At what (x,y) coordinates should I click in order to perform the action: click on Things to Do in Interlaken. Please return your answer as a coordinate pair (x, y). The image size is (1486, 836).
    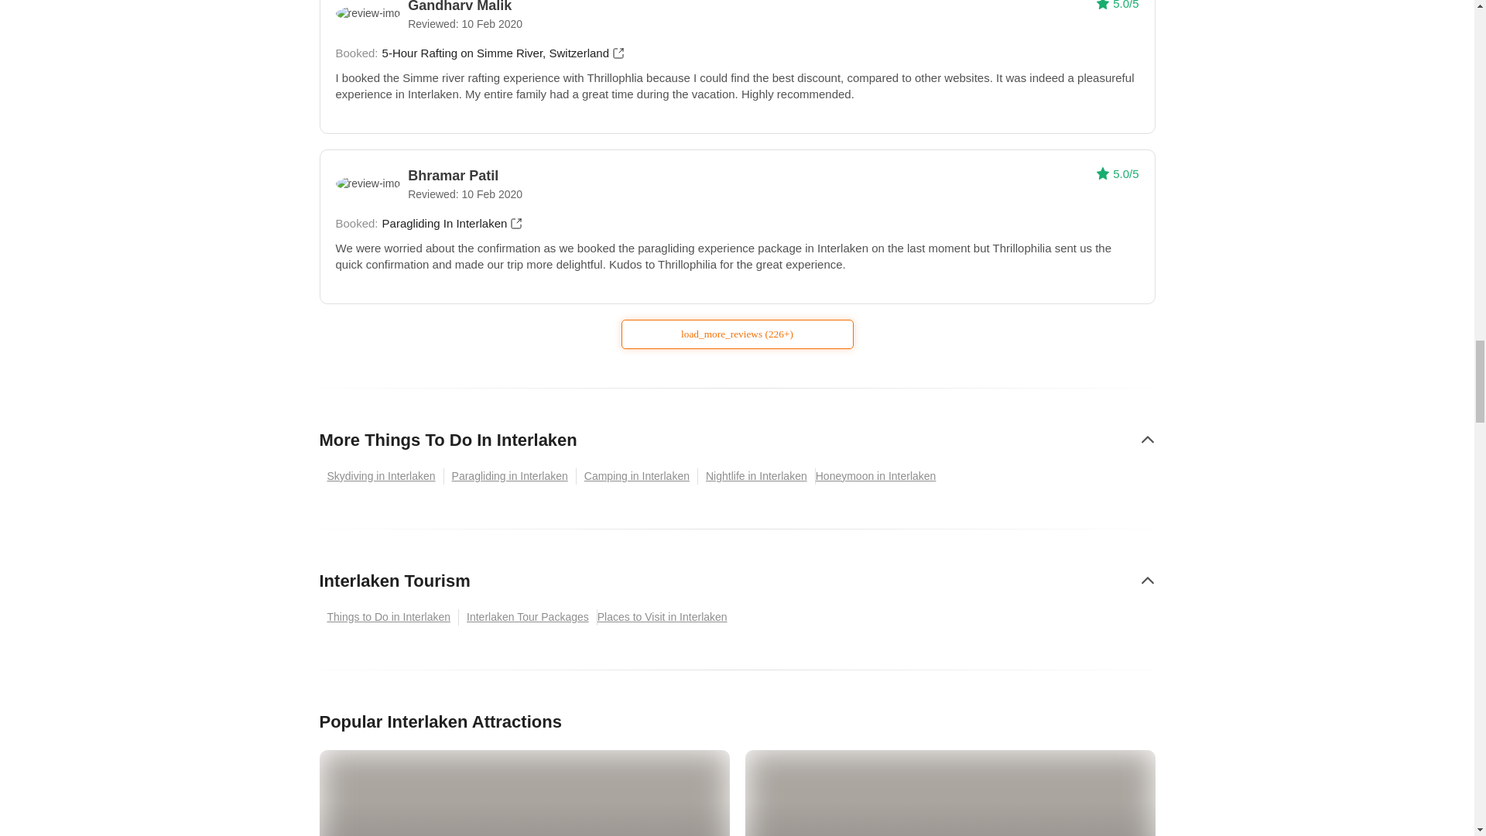
    Looking at the image, I should click on (389, 617).